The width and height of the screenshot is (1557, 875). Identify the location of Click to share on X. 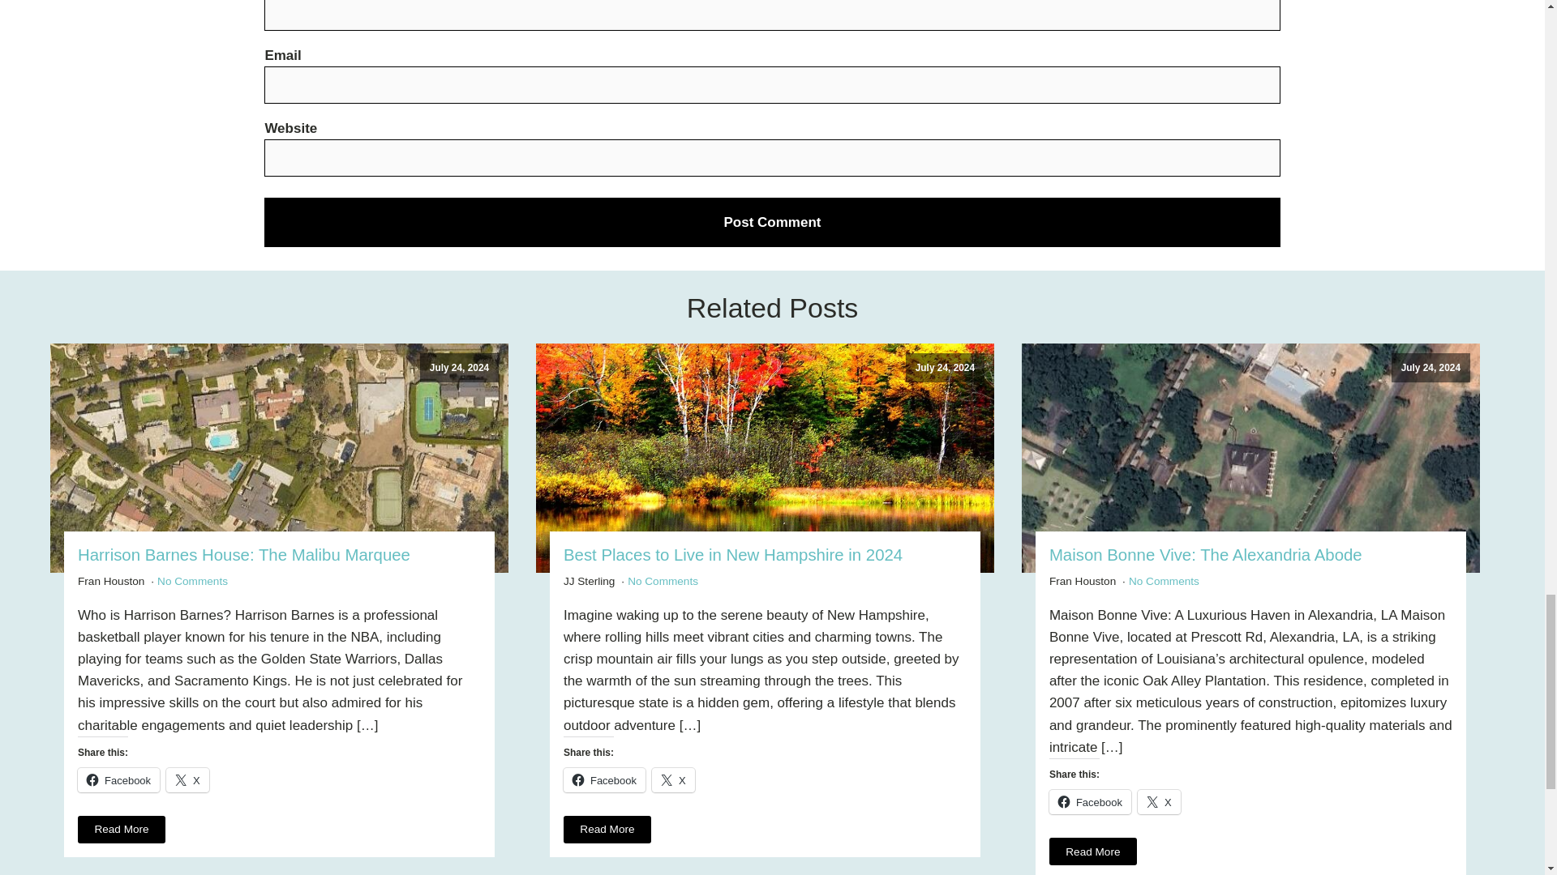
(187, 780).